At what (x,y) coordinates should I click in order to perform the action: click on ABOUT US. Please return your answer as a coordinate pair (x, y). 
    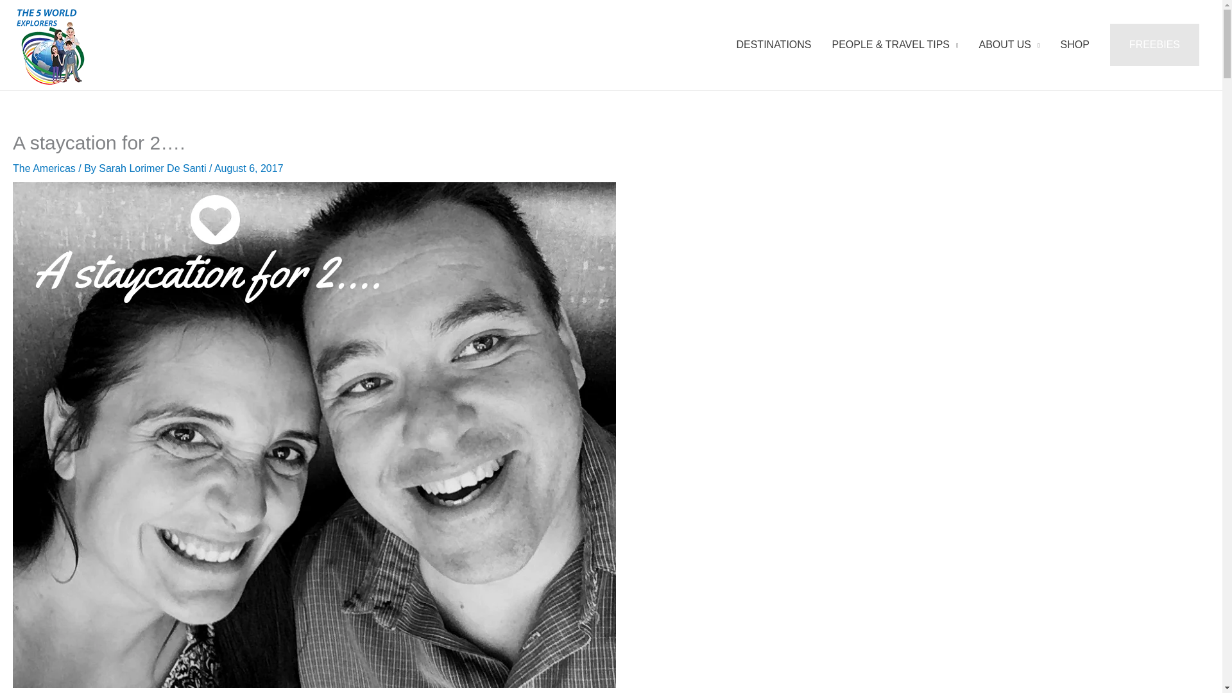
    Looking at the image, I should click on (1009, 45).